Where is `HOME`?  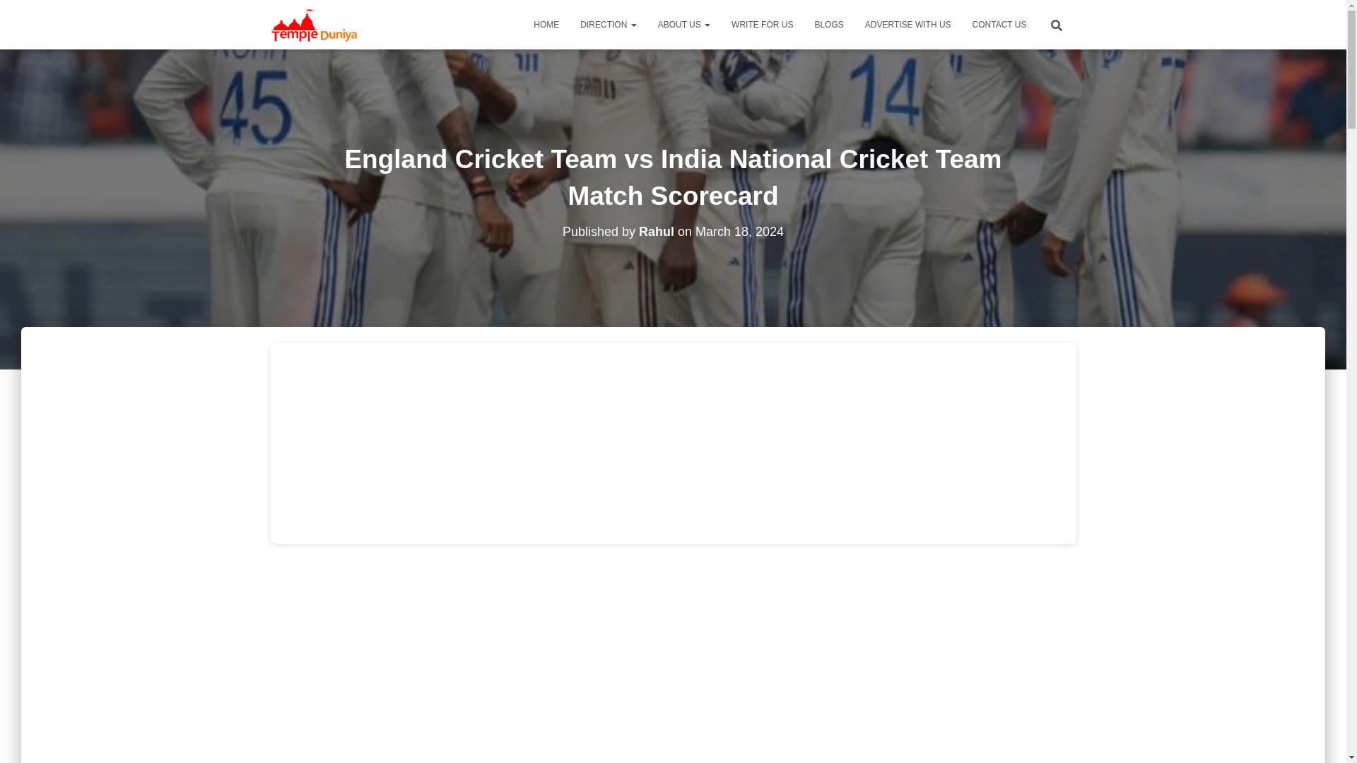 HOME is located at coordinates (546, 24).